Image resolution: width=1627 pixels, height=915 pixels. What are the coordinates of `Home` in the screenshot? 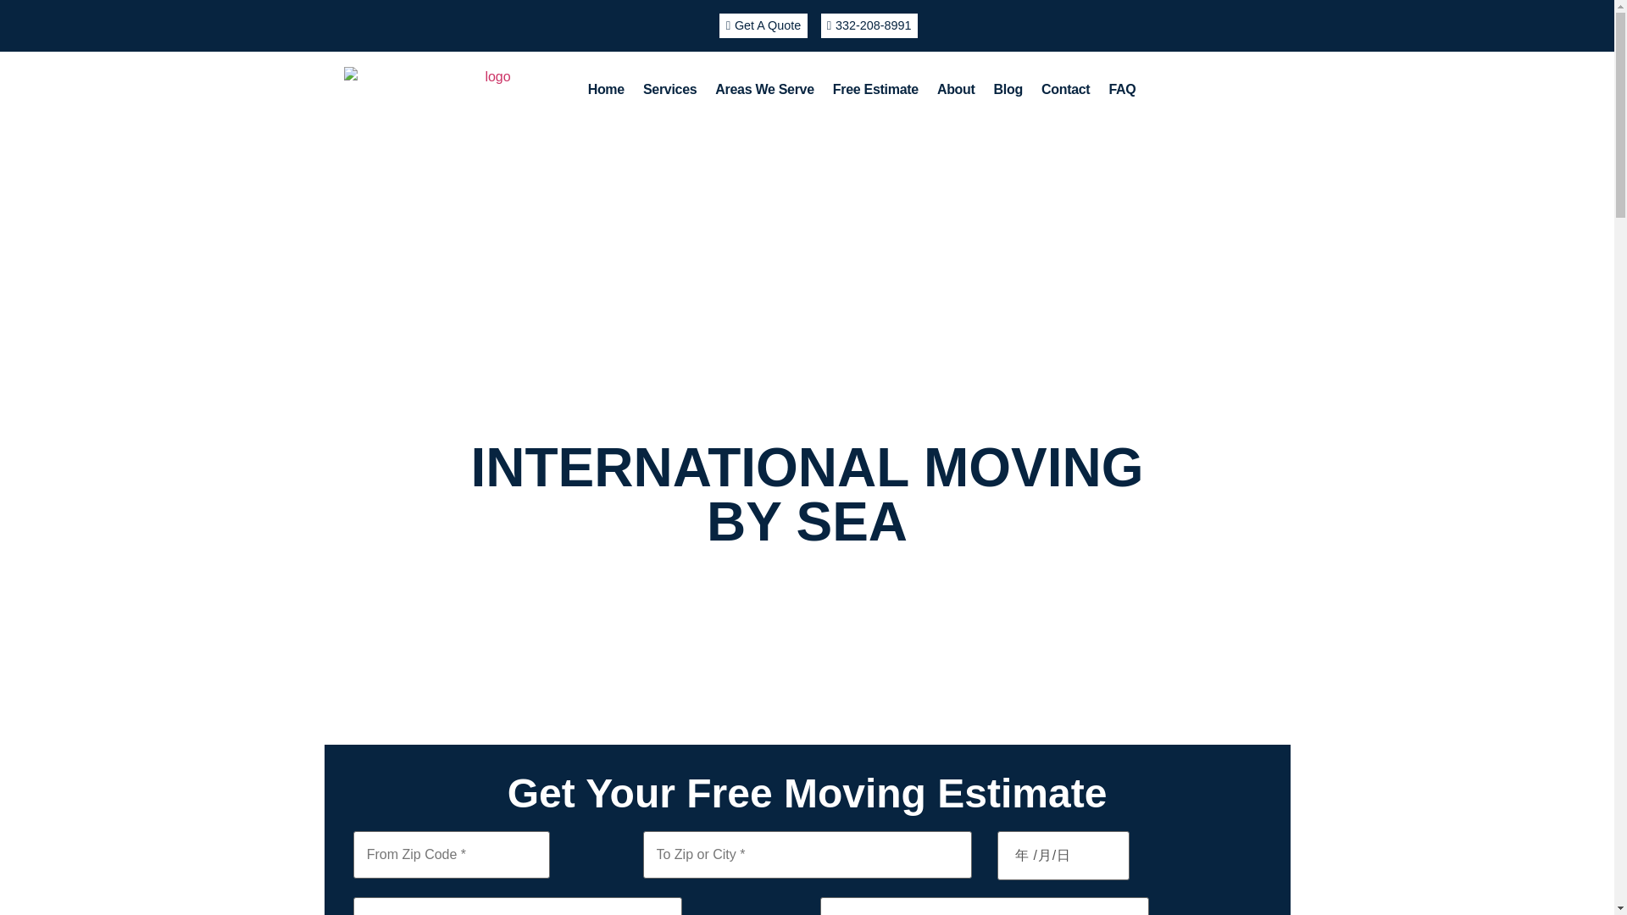 It's located at (607, 89).